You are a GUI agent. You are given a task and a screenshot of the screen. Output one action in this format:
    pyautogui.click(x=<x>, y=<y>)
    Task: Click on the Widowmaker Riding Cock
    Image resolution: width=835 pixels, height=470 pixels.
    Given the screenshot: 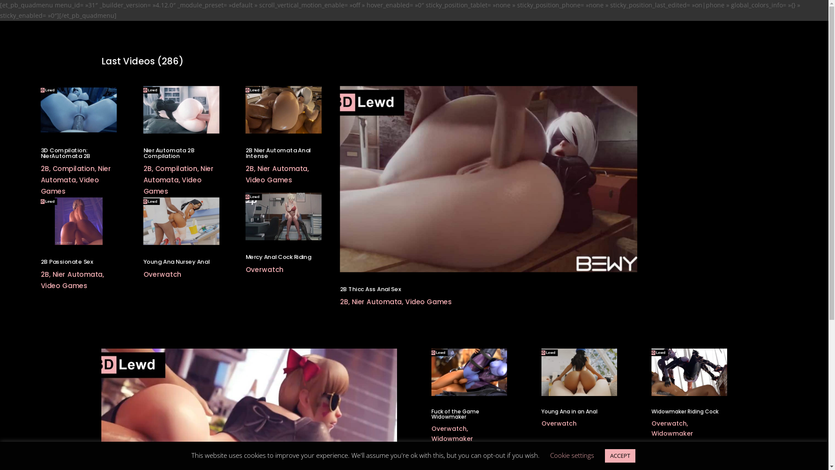 What is the action you would take?
    pyautogui.click(x=685, y=412)
    